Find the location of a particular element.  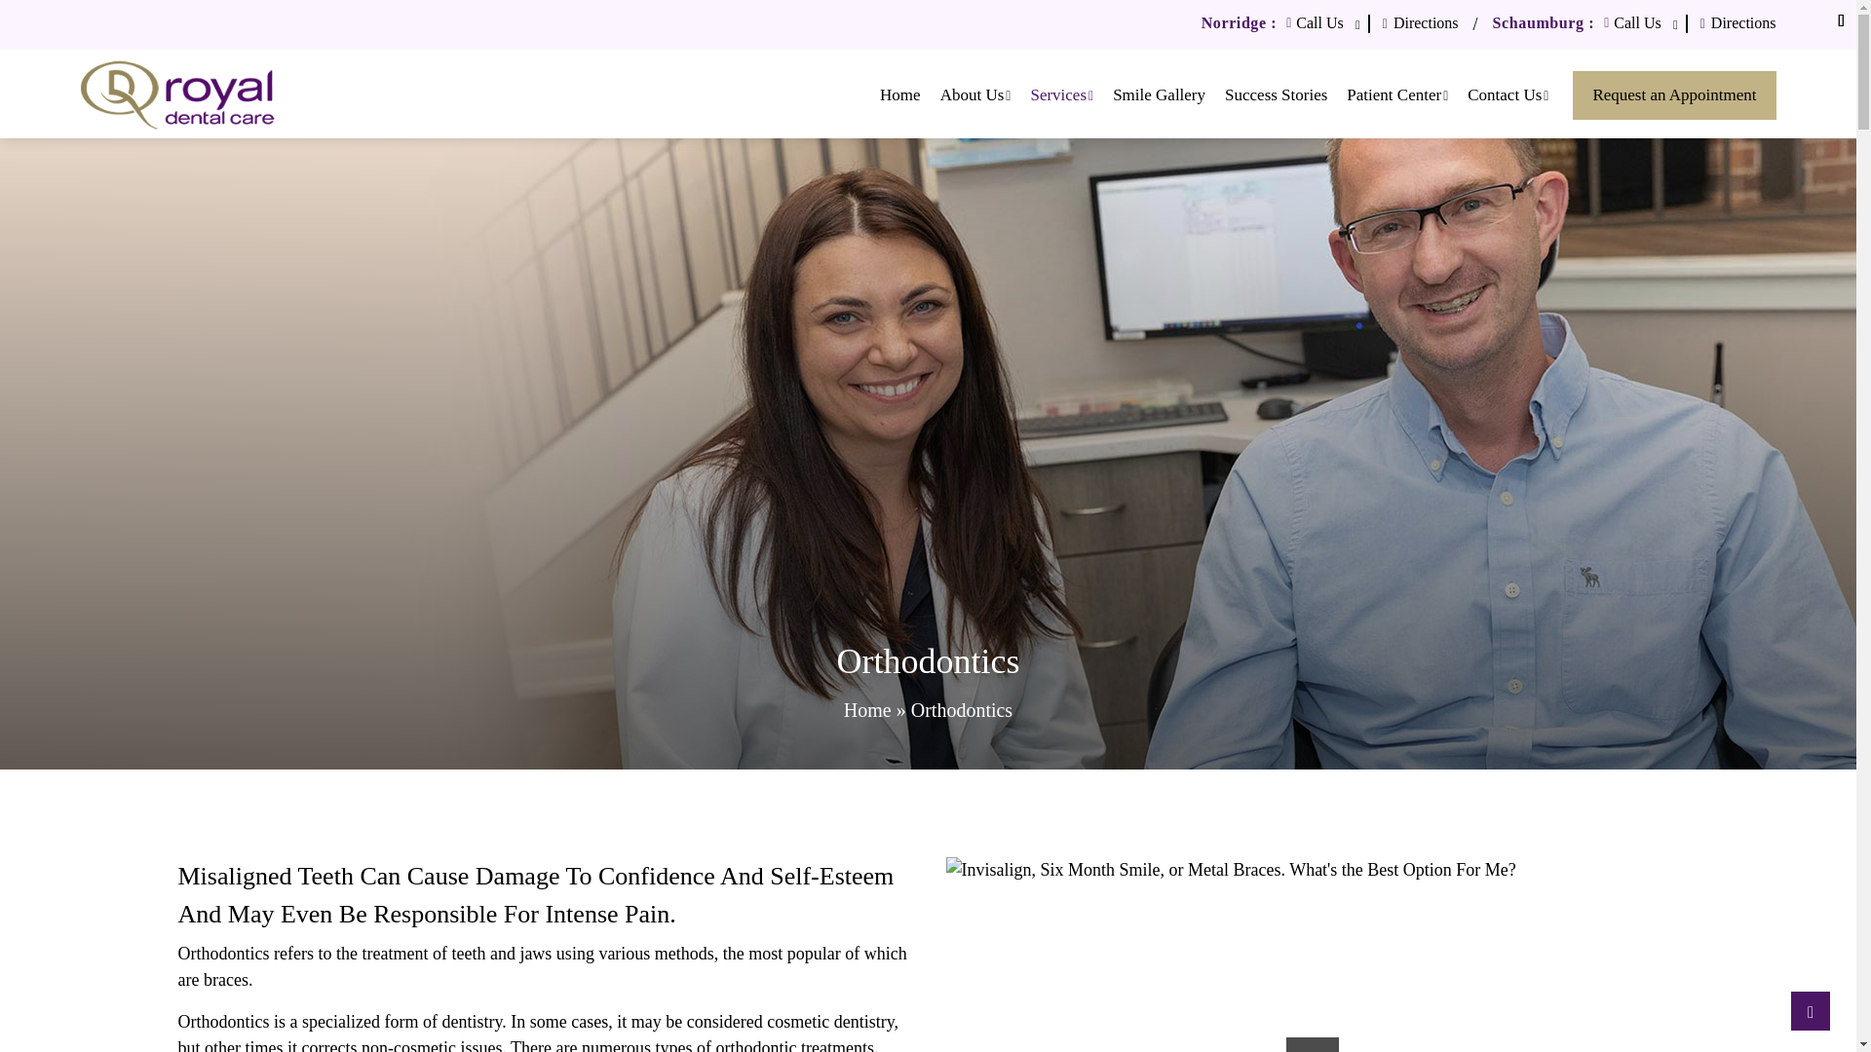

Directions is located at coordinates (1413, 23).